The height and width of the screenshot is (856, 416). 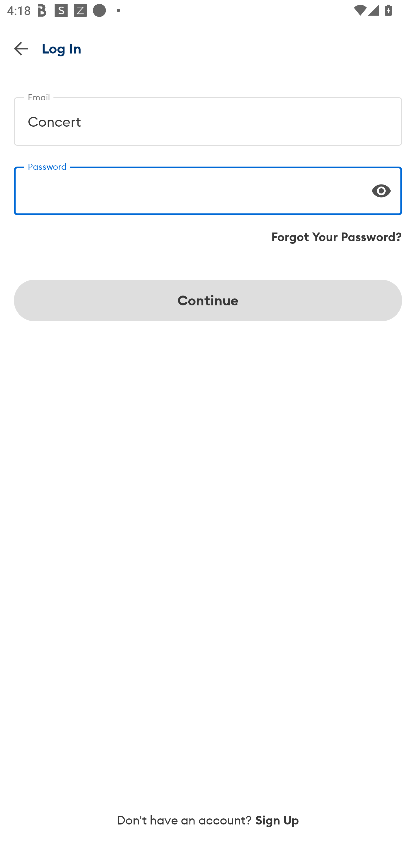 I want to click on Back, so click(x=21, y=48).